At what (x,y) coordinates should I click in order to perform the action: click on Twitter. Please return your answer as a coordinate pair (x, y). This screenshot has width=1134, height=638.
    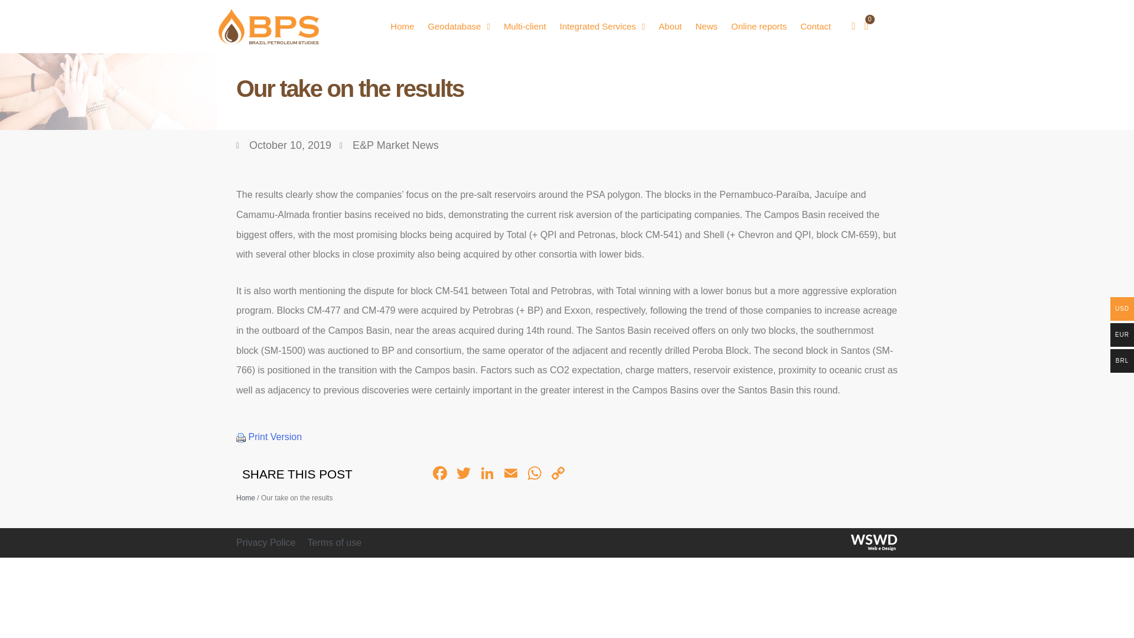
    Looking at the image, I should click on (463, 474).